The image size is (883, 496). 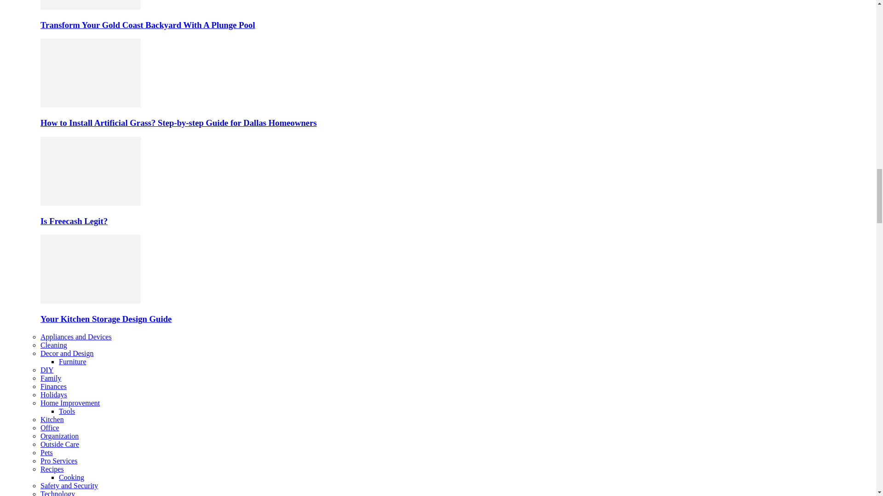 I want to click on Your Kitchen Storage Design Guide, so click(x=106, y=319).